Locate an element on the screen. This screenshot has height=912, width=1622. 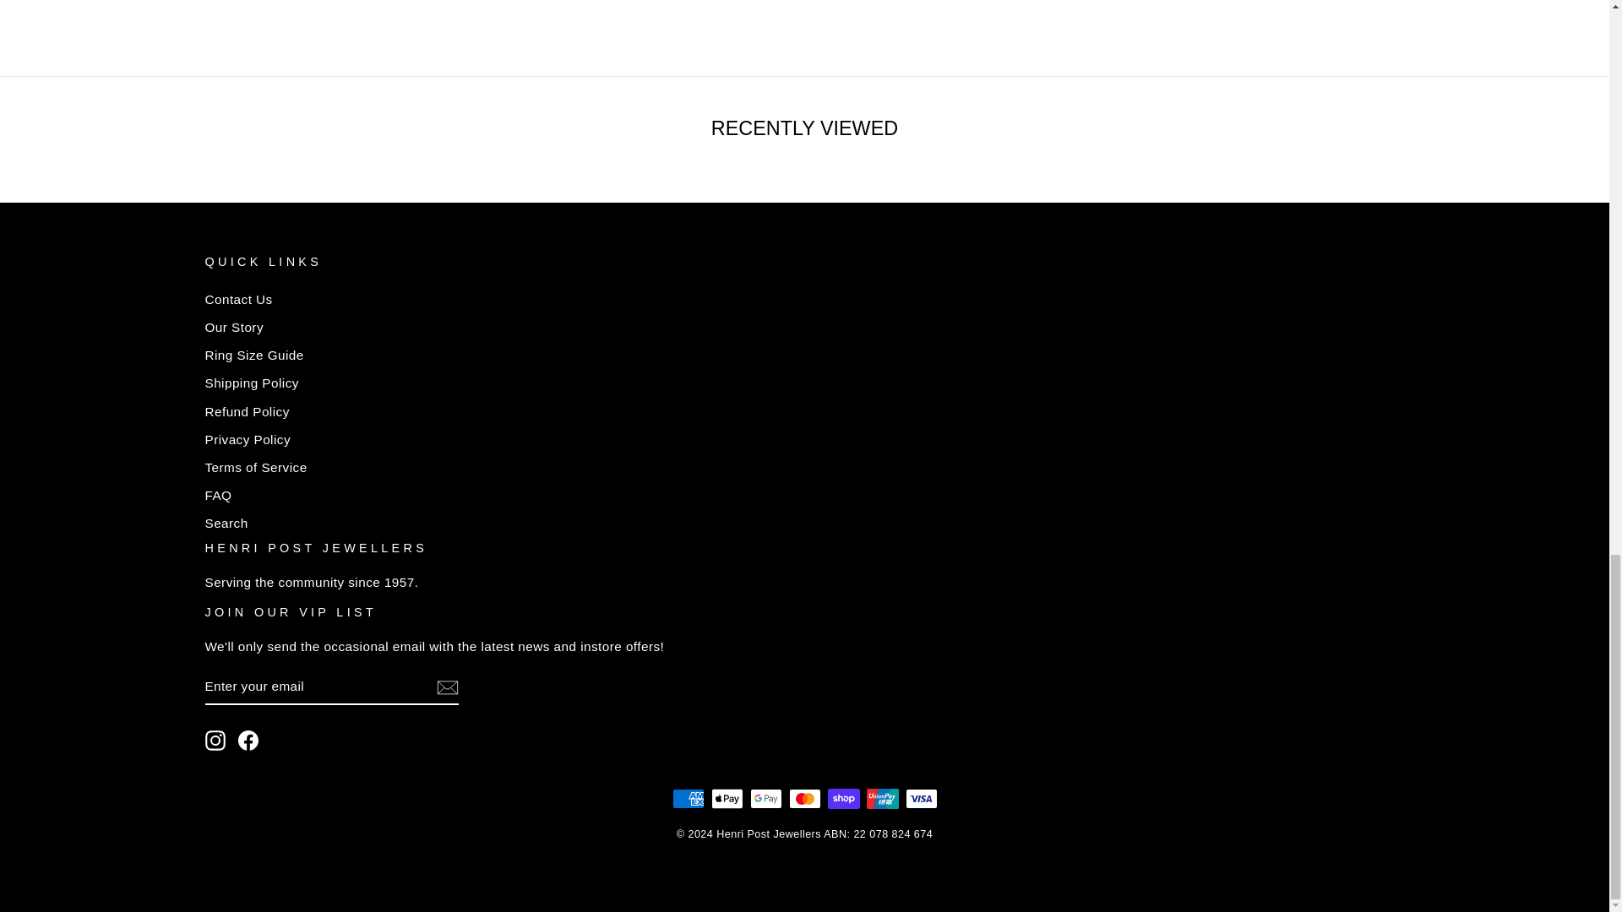
Mastercard is located at coordinates (804, 799).